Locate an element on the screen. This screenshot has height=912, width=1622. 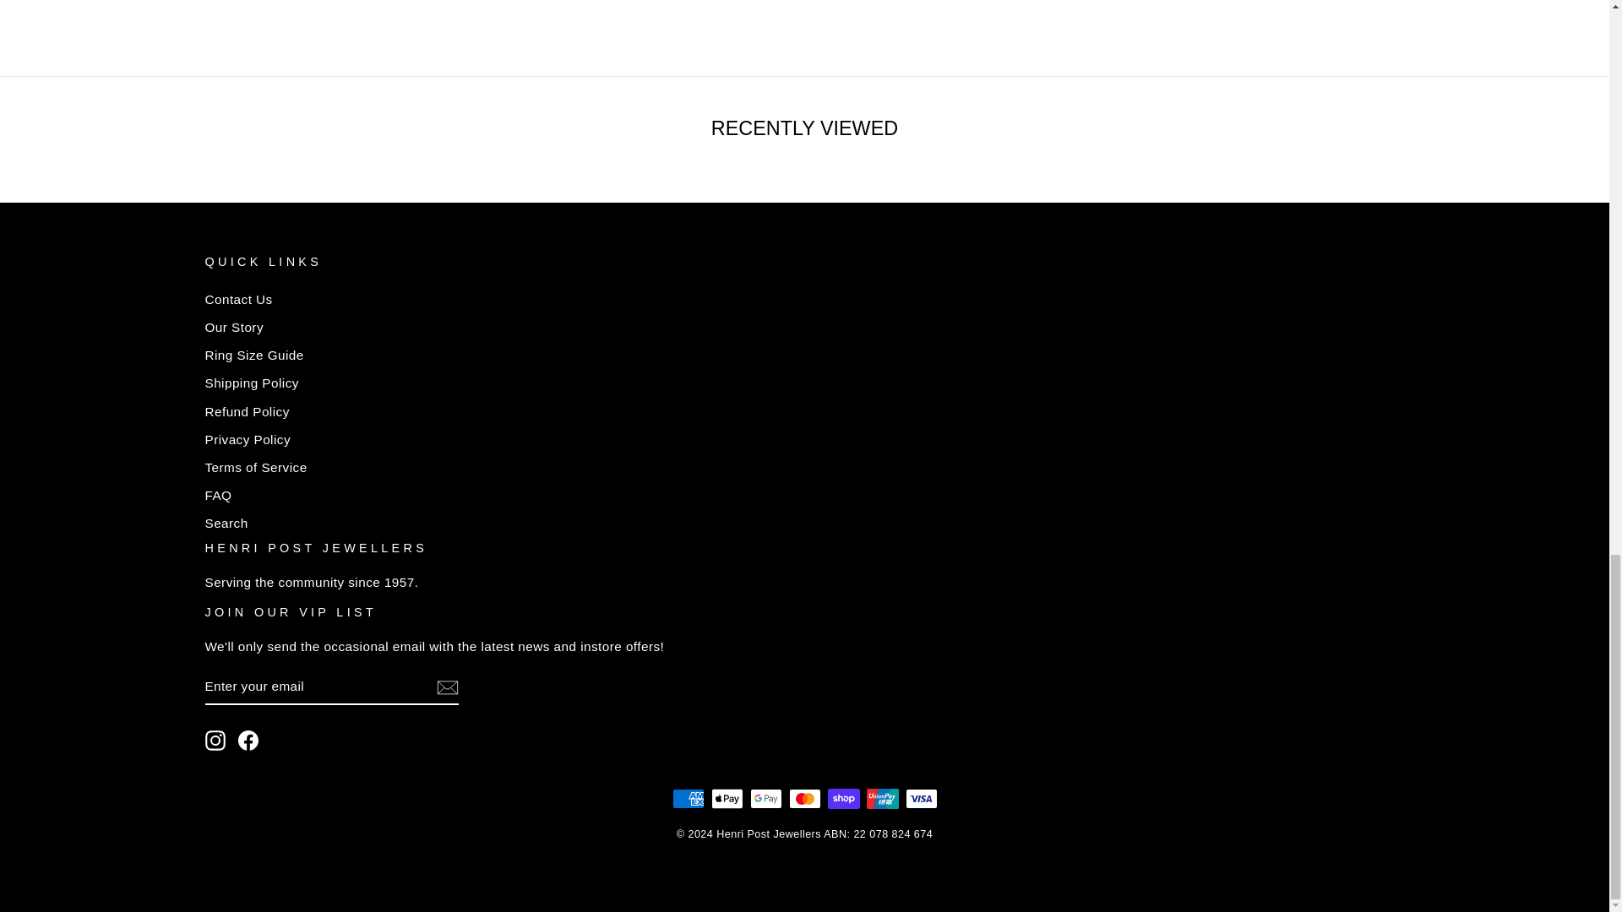
Mastercard is located at coordinates (804, 799).